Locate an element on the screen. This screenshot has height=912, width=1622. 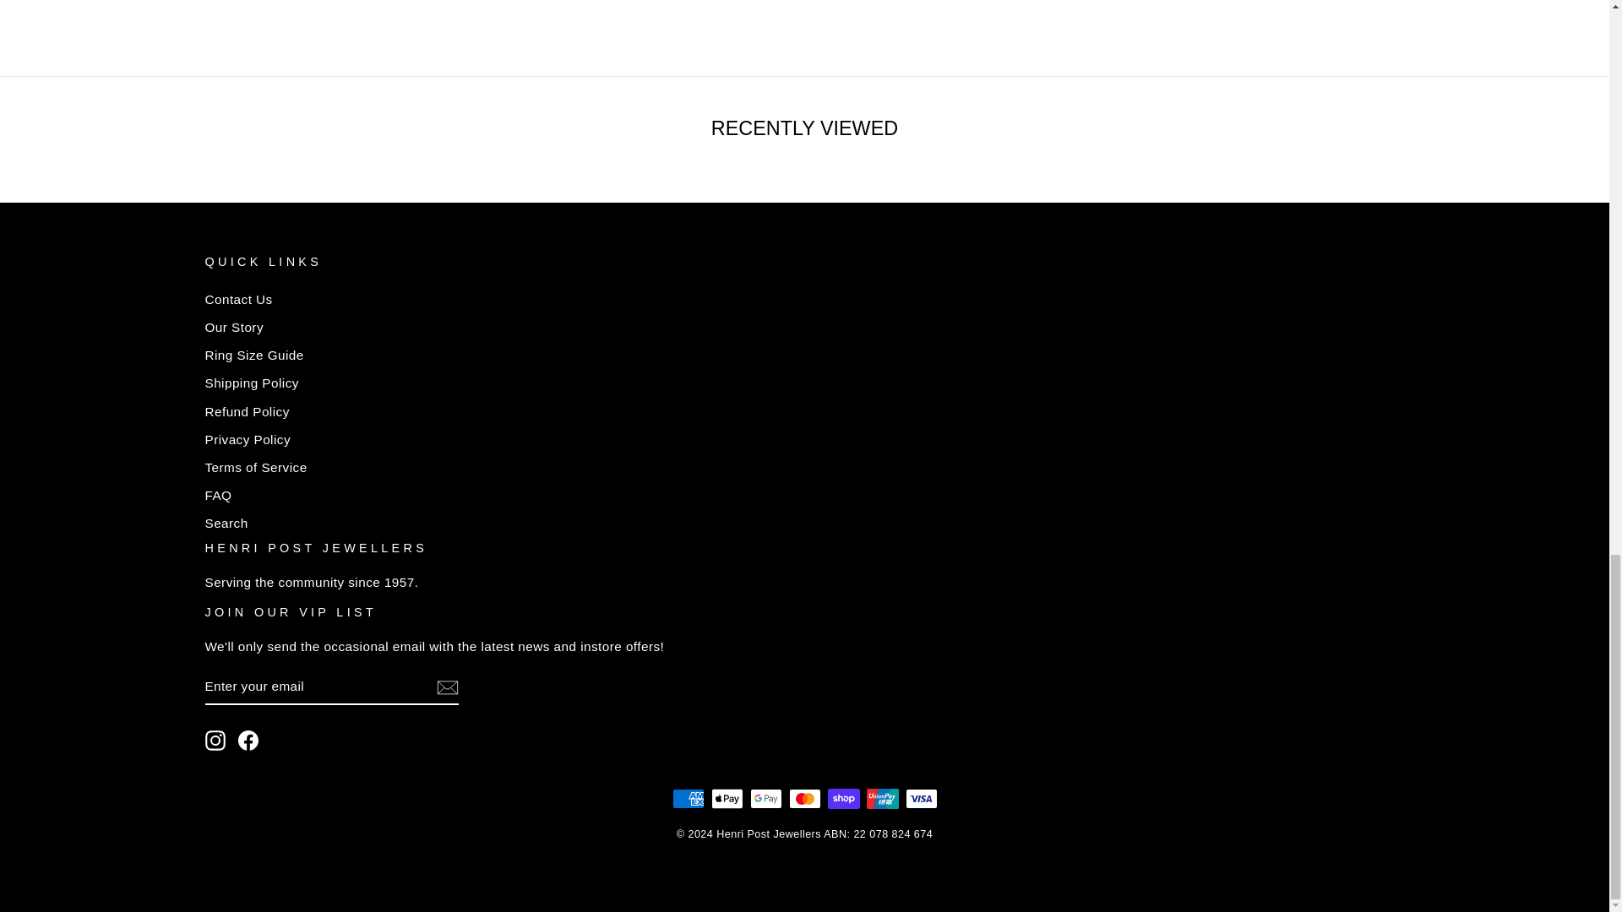
Mastercard is located at coordinates (804, 799).